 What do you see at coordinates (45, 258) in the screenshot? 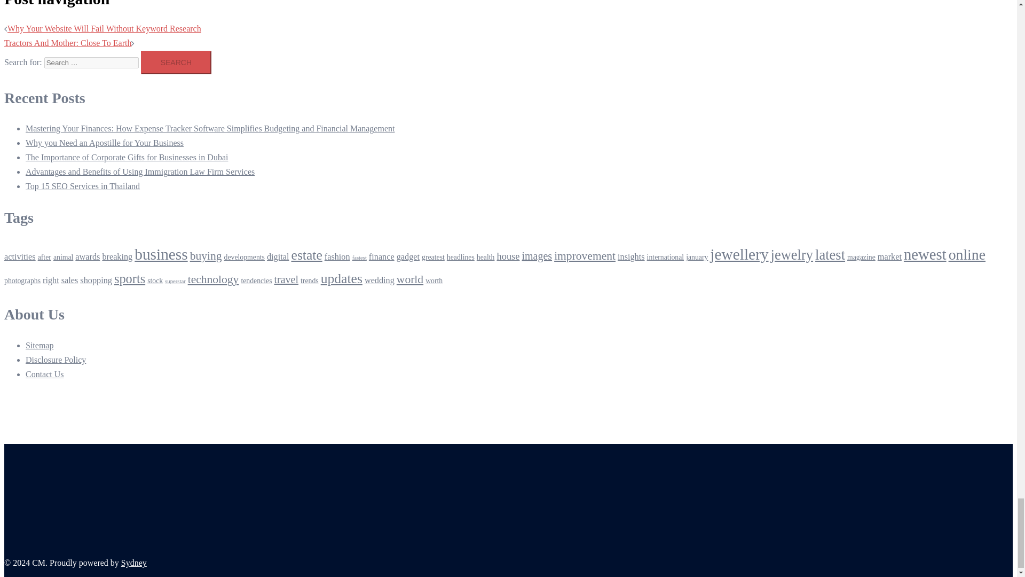
I see `after` at bounding box center [45, 258].